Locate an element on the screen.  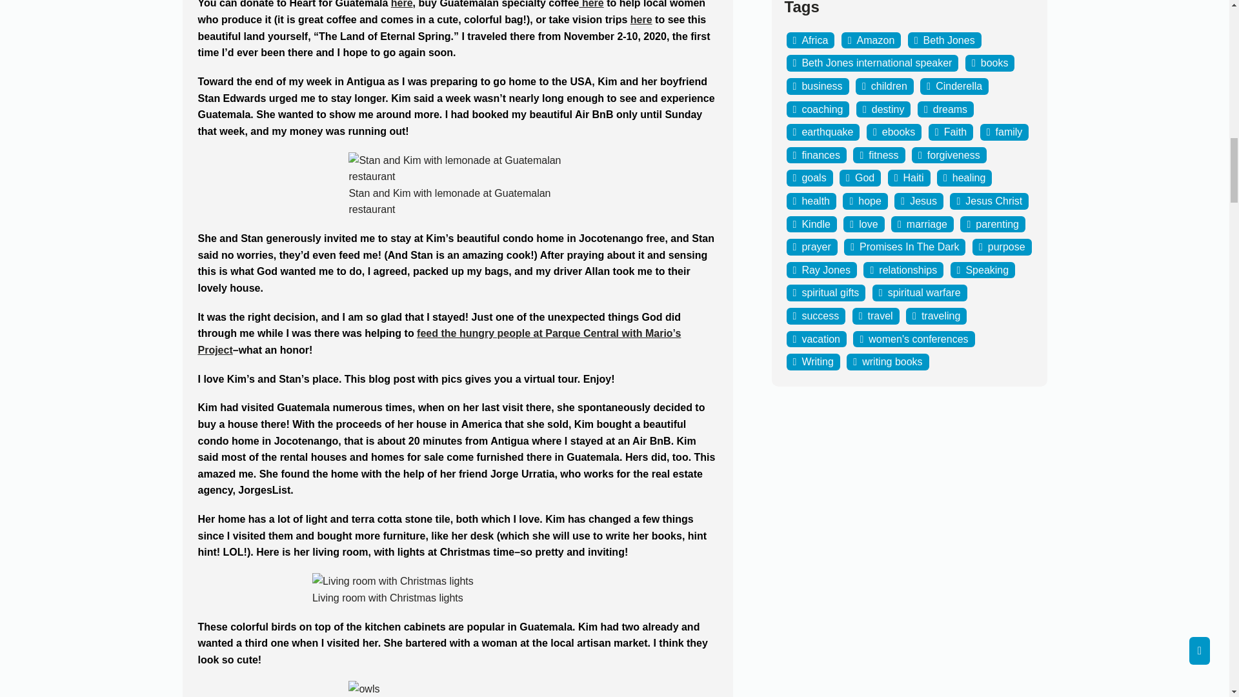
here is located at coordinates (591, 4).